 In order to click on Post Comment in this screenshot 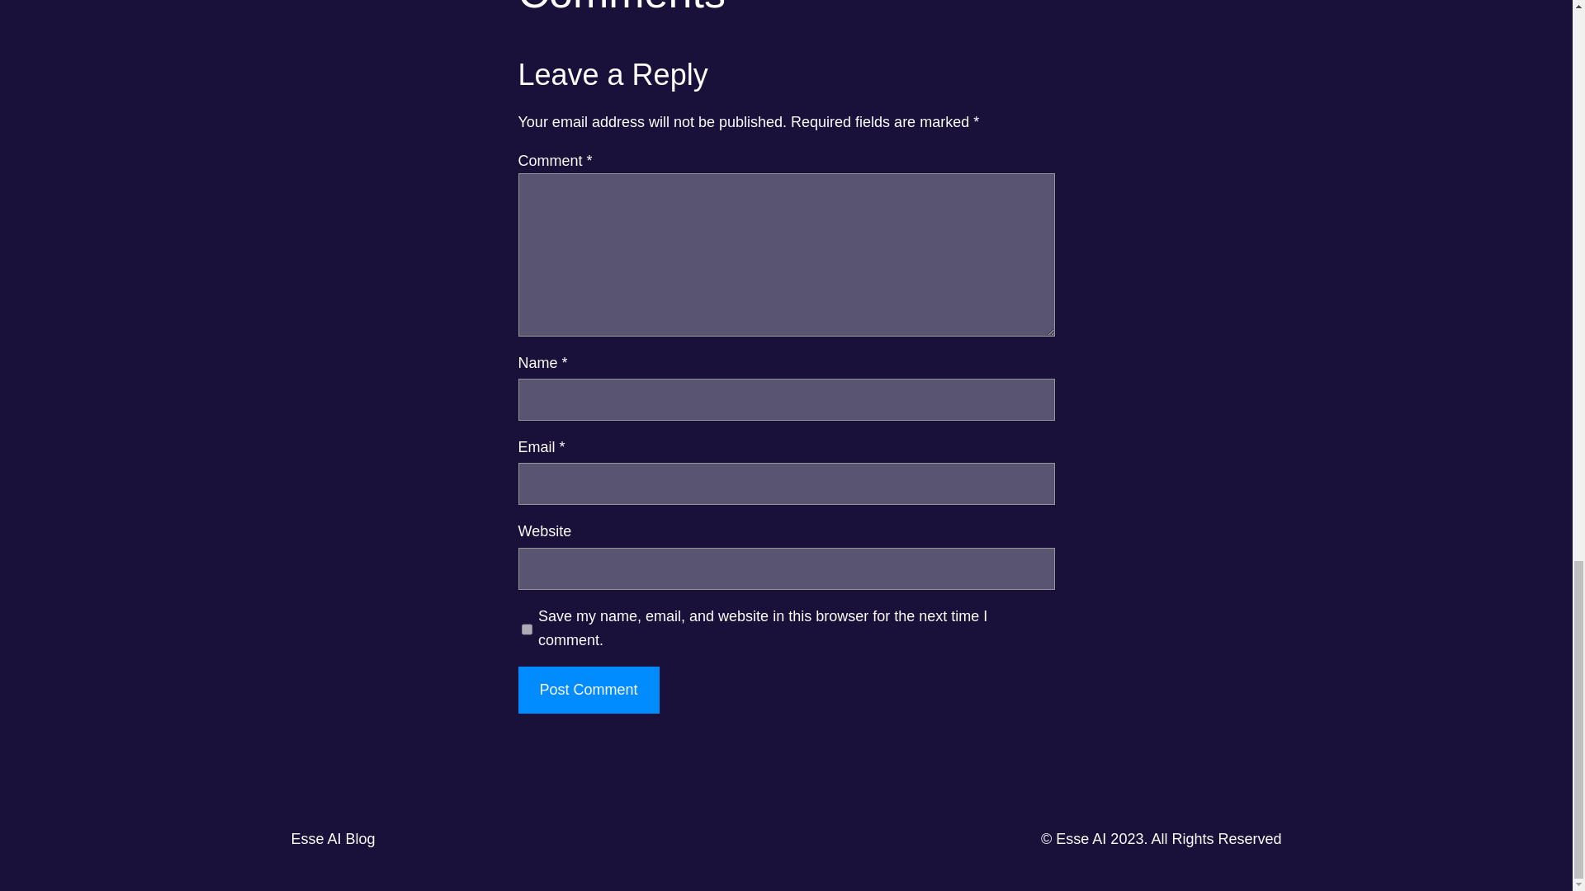, I will do `click(588, 690)`.